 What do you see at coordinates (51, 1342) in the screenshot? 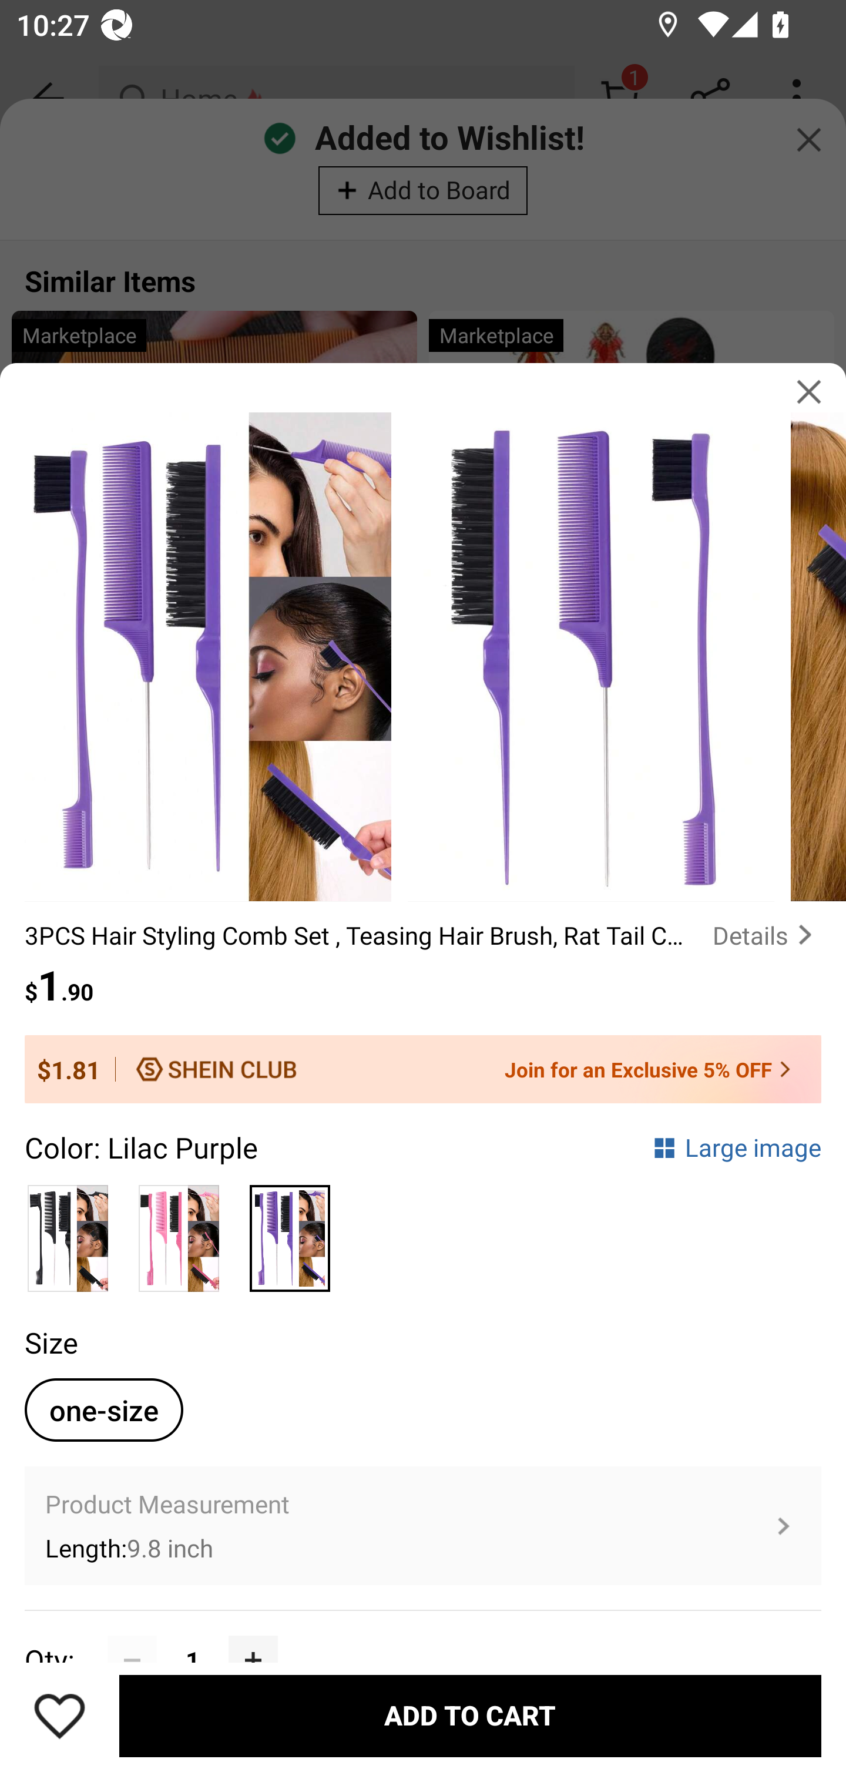
I see `Size` at bounding box center [51, 1342].